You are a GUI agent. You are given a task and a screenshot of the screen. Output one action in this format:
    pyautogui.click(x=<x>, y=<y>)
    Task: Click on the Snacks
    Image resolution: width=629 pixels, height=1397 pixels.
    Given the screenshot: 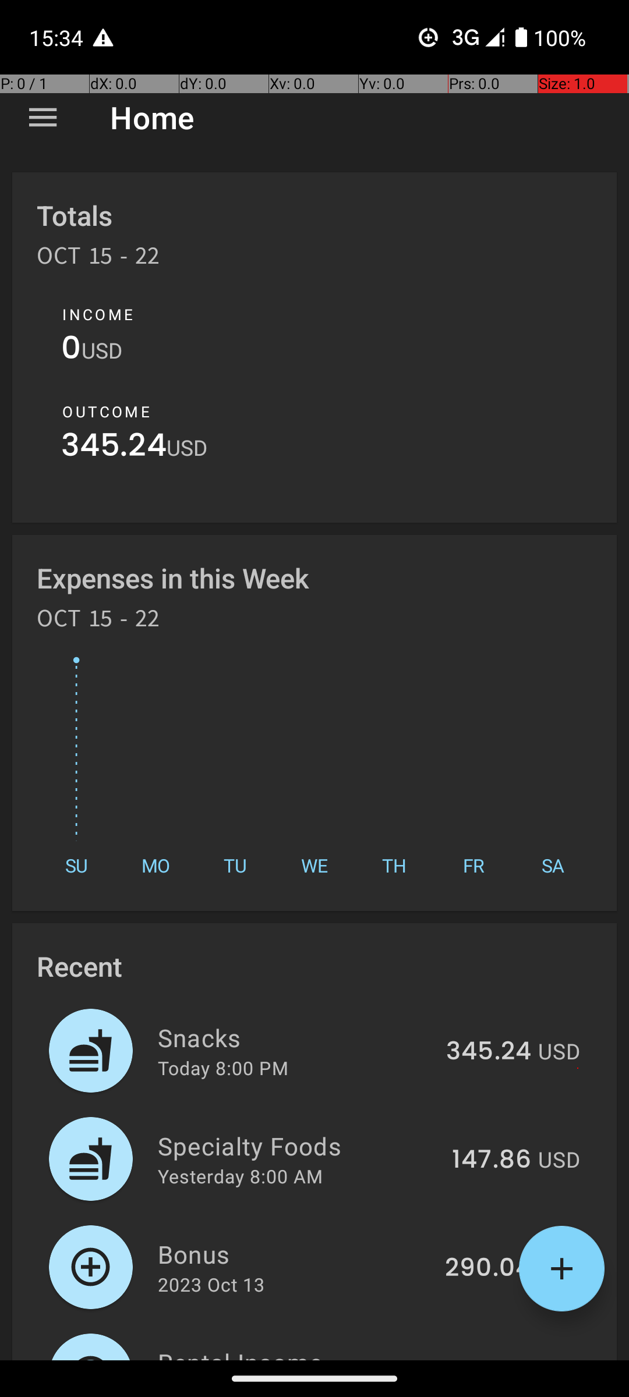 What is the action you would take?
    pyautogui.click(x=295, y=1037)
    